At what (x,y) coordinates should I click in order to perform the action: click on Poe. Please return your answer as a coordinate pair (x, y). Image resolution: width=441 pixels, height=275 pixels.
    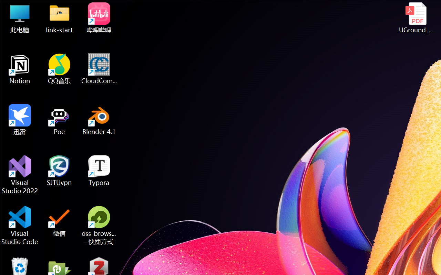
    Looking at the image, I should click on (59, 120).